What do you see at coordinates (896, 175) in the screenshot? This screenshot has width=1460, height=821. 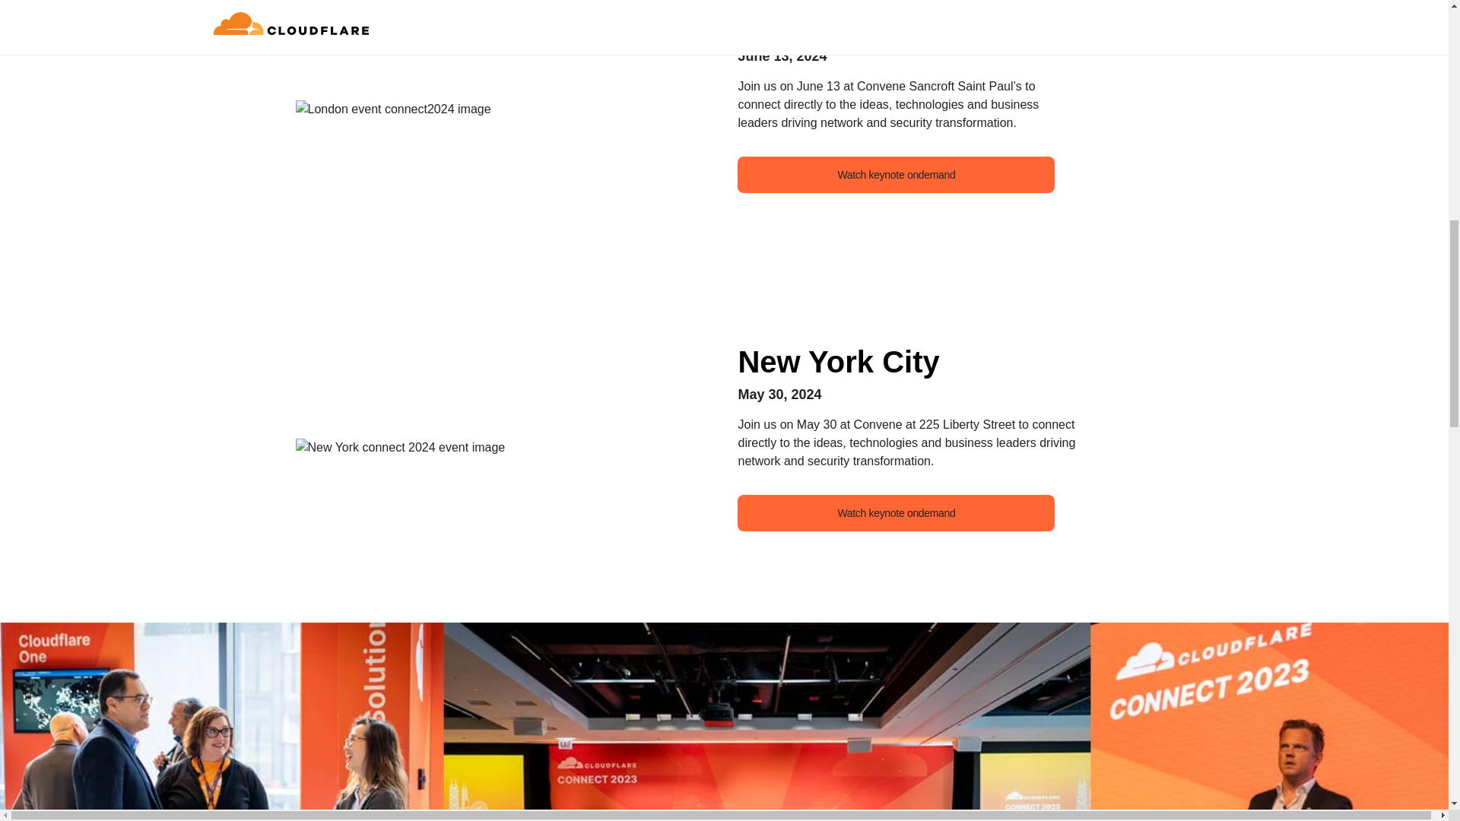 I see `Watch keynote ondemand` at bounding box center [896, 175].